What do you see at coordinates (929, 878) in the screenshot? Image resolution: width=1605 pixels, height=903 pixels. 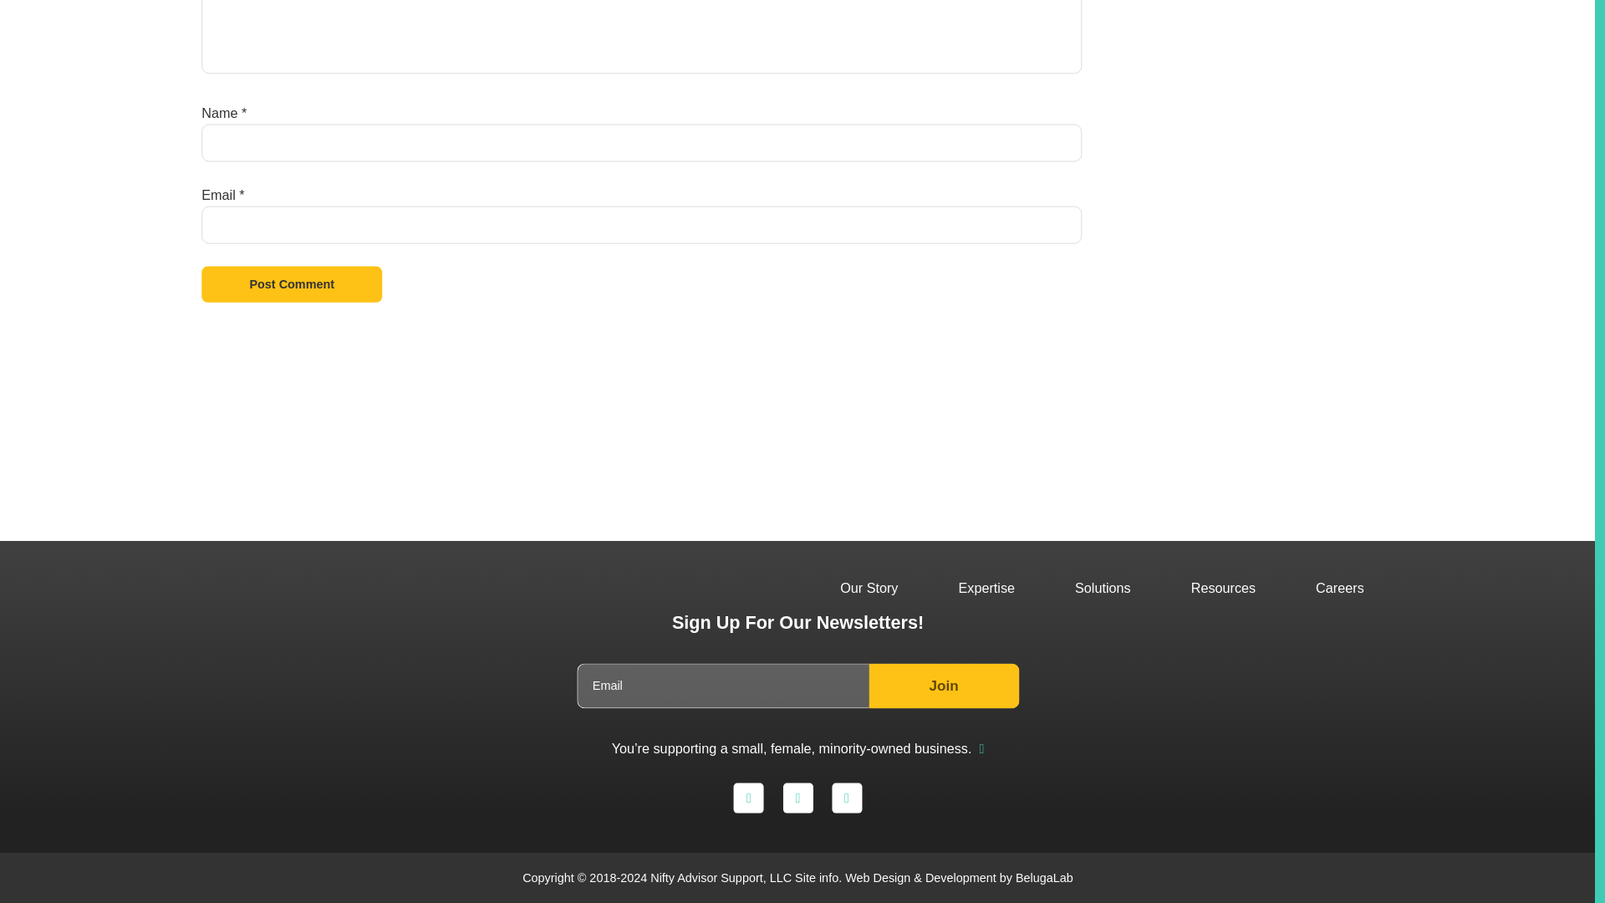 I see `Web Design Company NY` at bounding box center [929, 878].